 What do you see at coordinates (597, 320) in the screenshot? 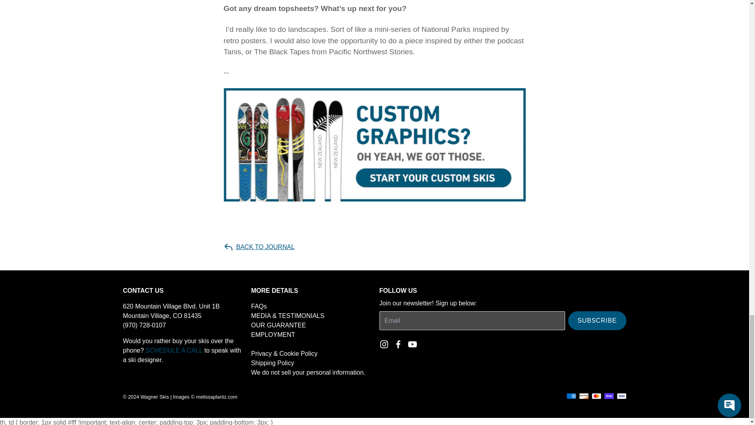
I see `Subscribe` at bounding box center [597, 320].